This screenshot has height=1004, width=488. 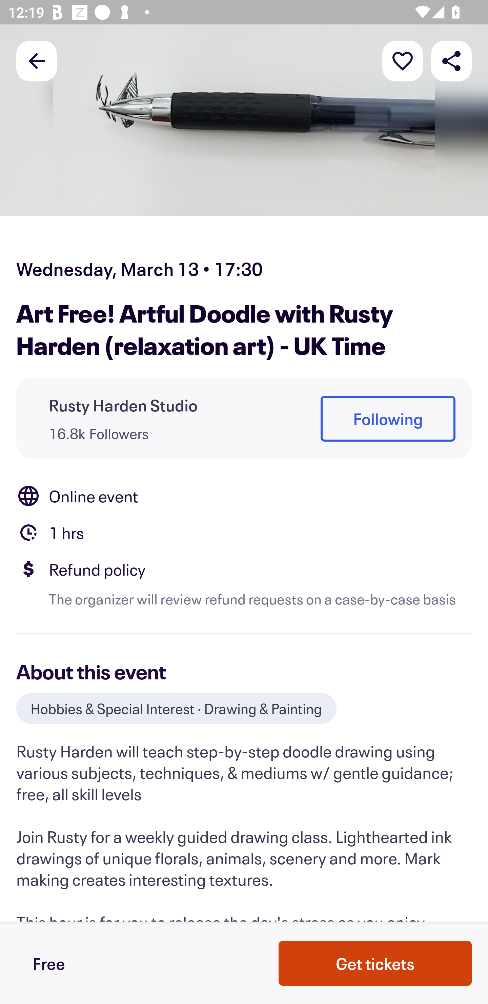 I want to click on Share, so click(x=451, y=60).